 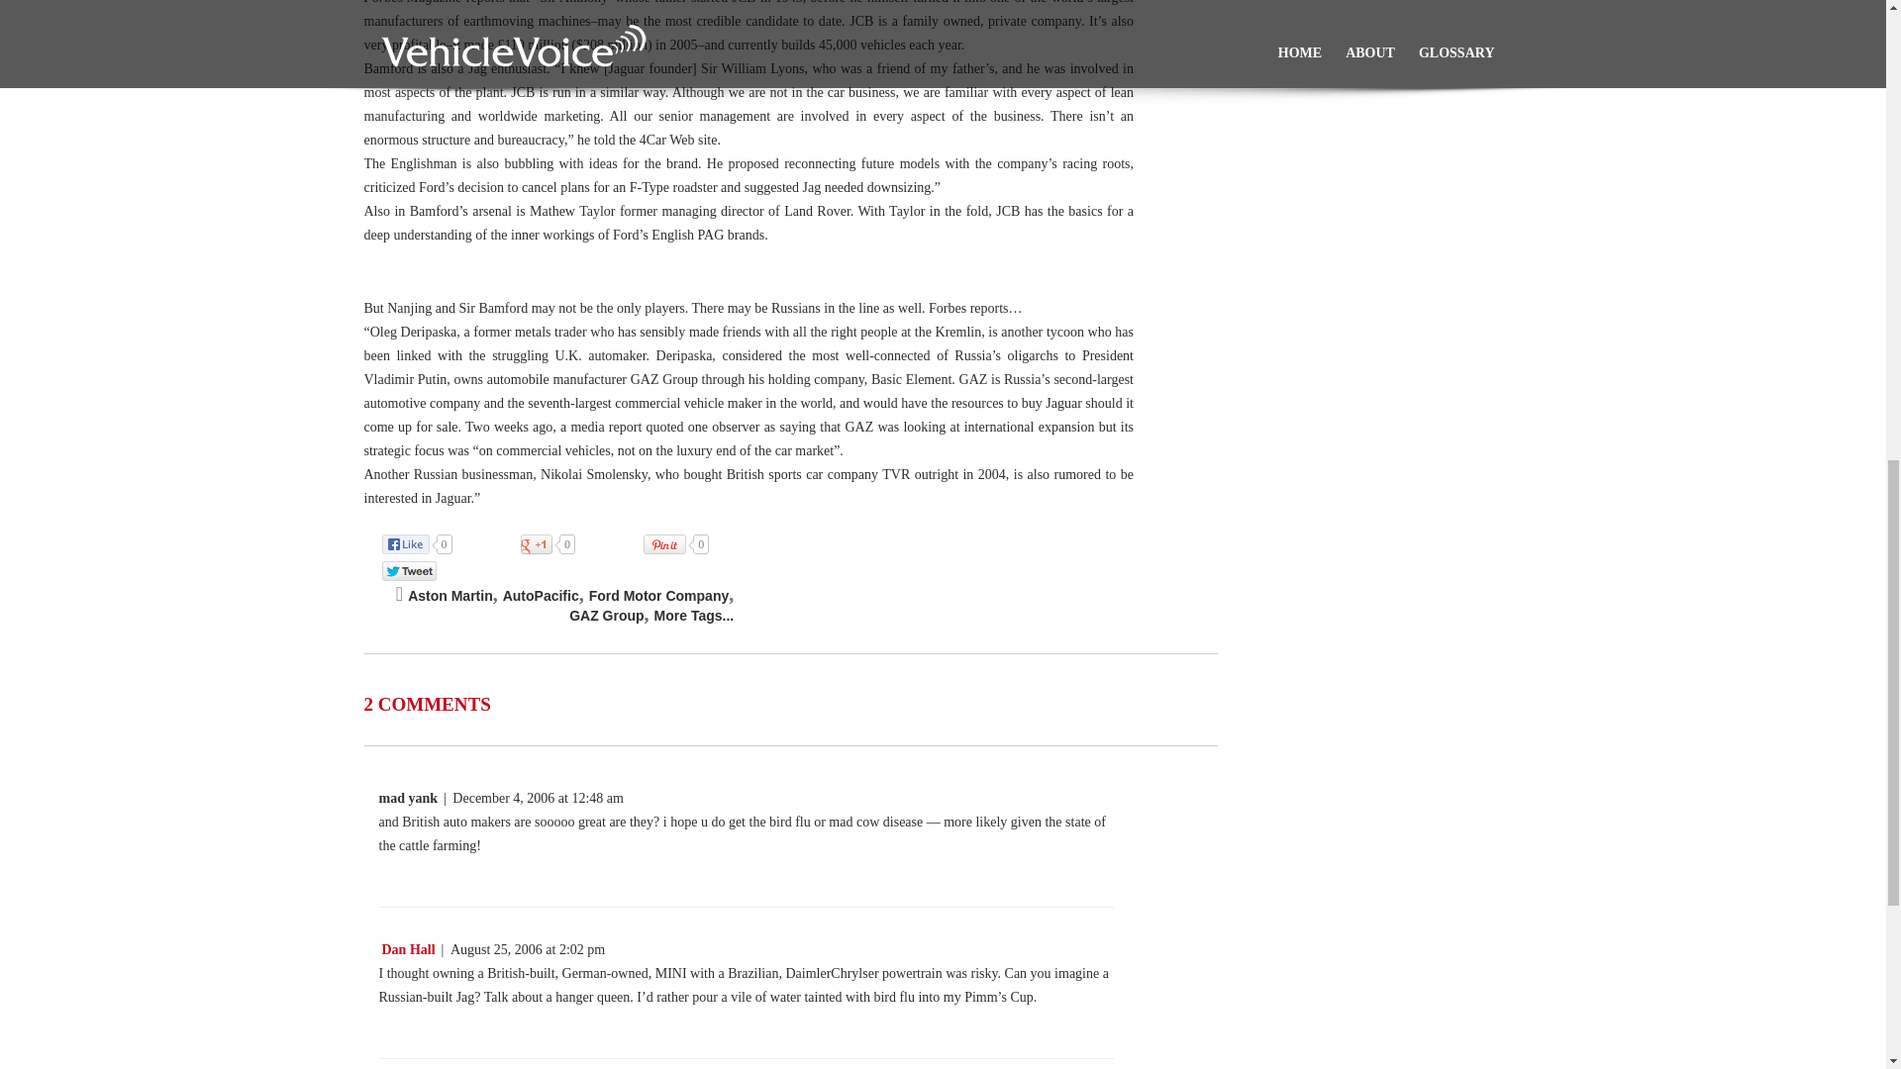 I want to click on GAZ Group Tag, so click(x=606, y=616).